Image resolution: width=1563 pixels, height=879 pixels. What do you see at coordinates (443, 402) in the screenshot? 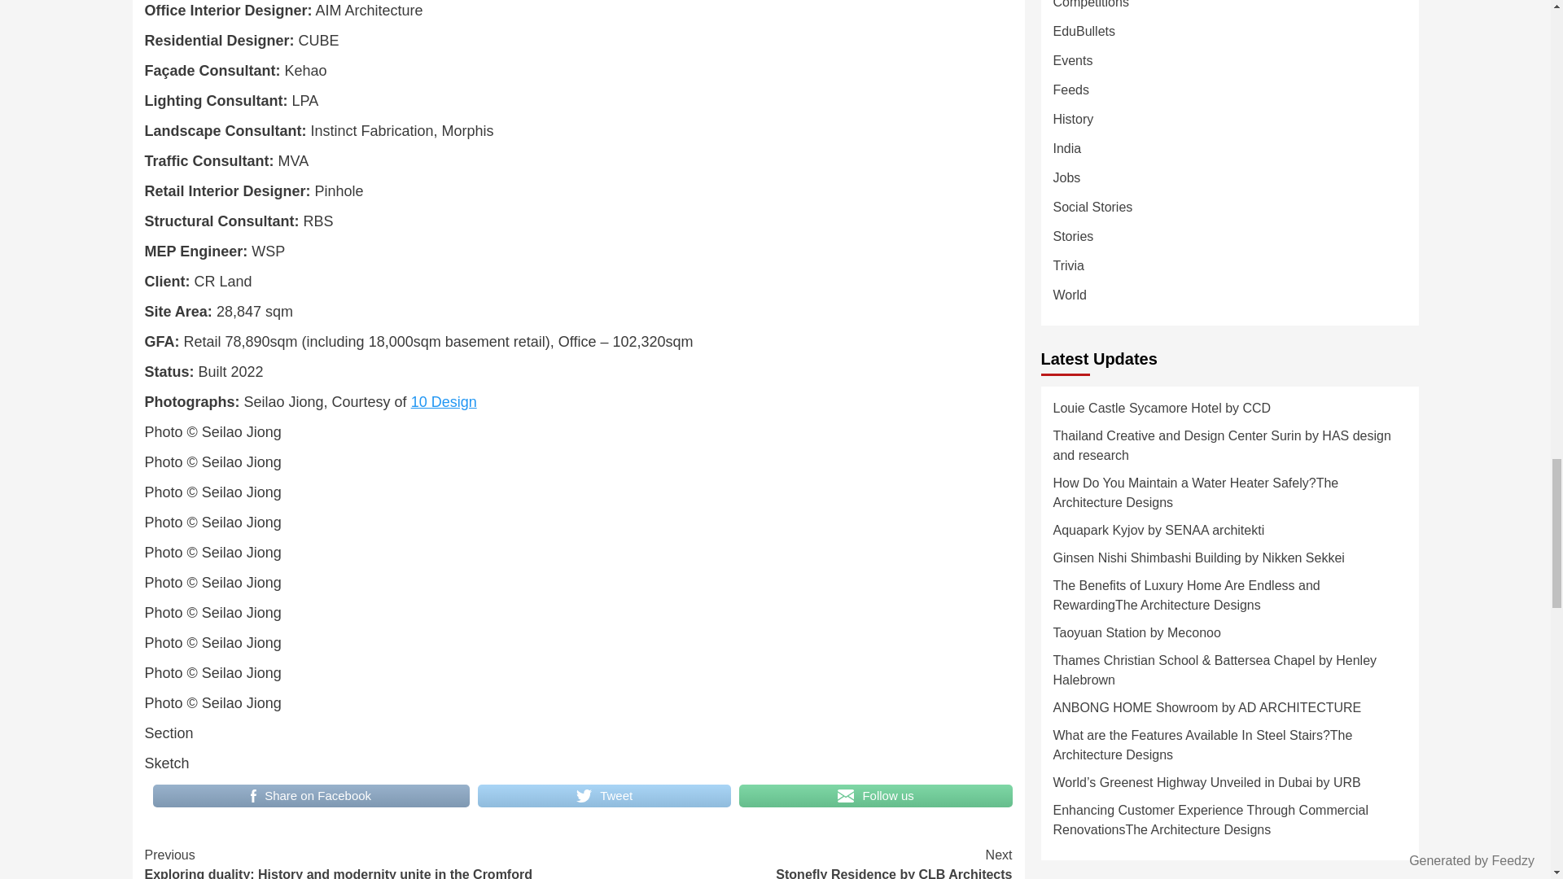
I see `Follow us` at bounding box center [443, 402].